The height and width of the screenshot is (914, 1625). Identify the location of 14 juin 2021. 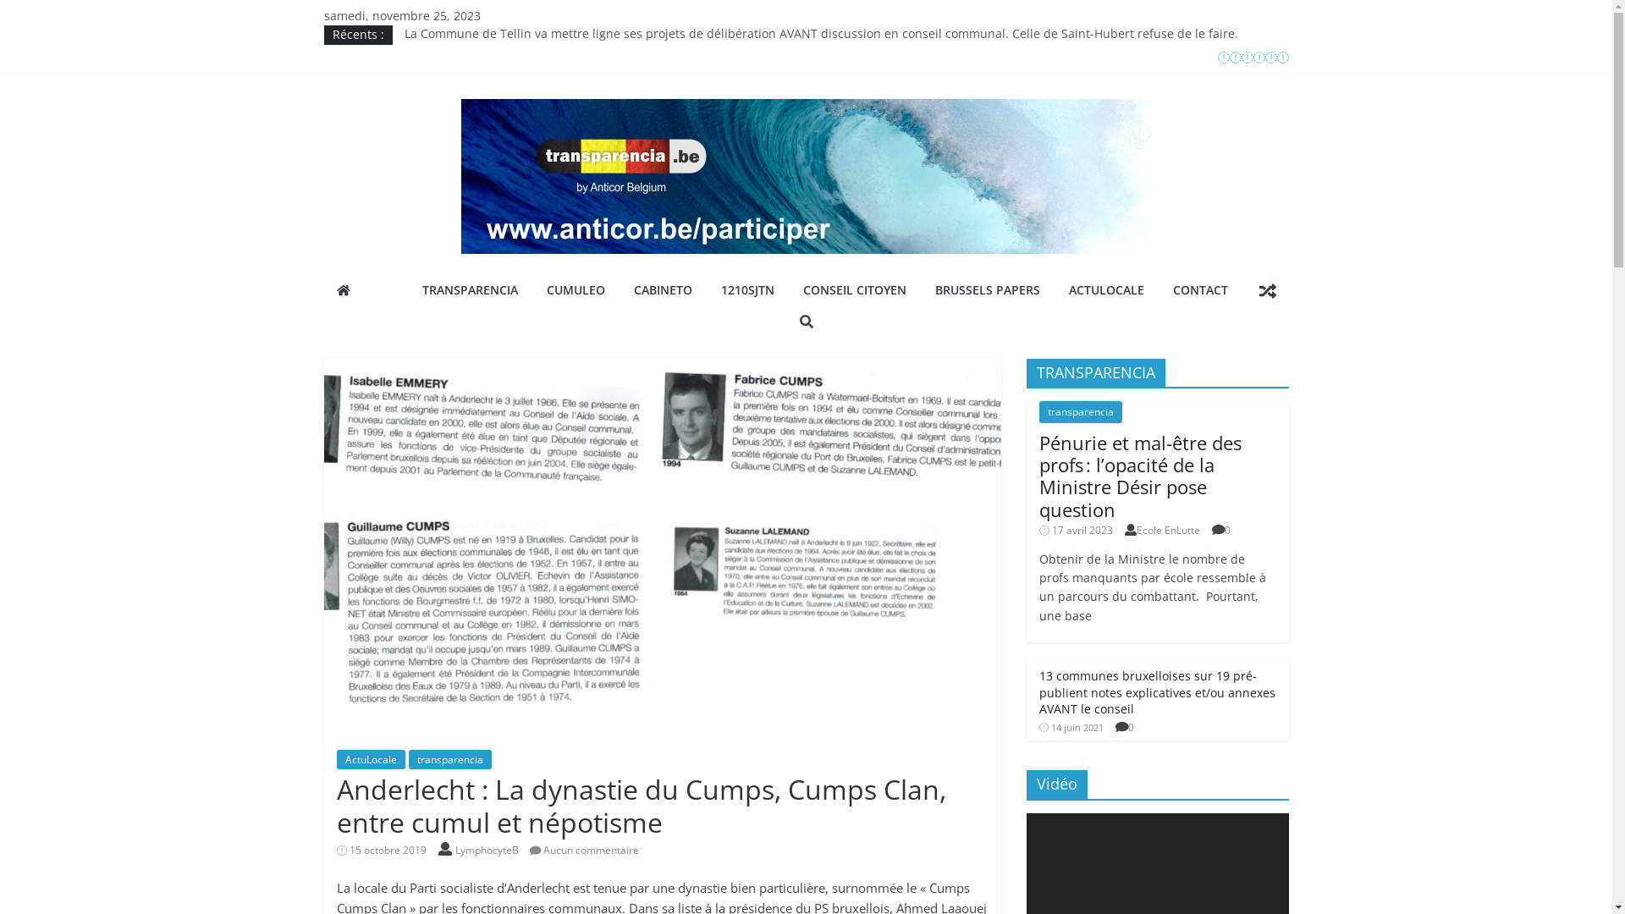
(1071, 728).